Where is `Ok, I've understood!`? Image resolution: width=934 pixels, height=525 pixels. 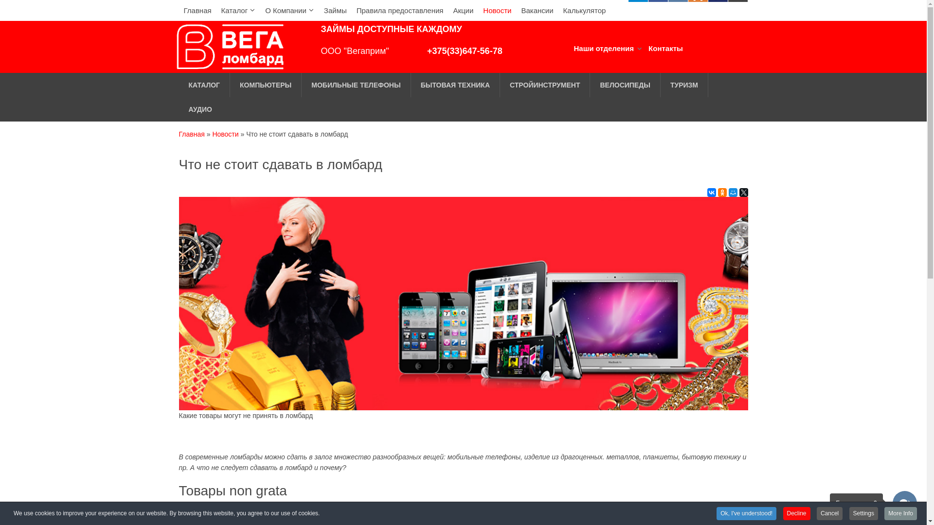
Ok, I've understood! is located at coordinates (746, 513).